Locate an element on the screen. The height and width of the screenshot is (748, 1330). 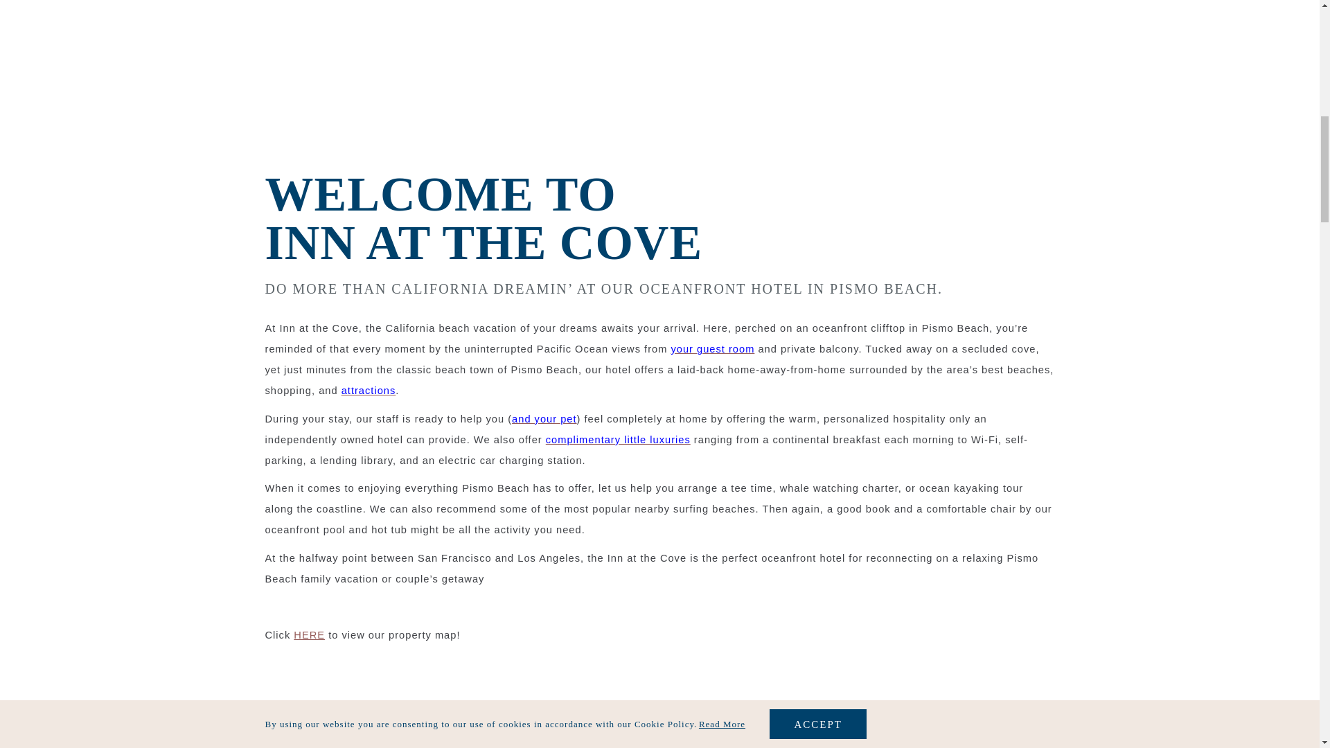
attractions is located at coordinates (369, 391).